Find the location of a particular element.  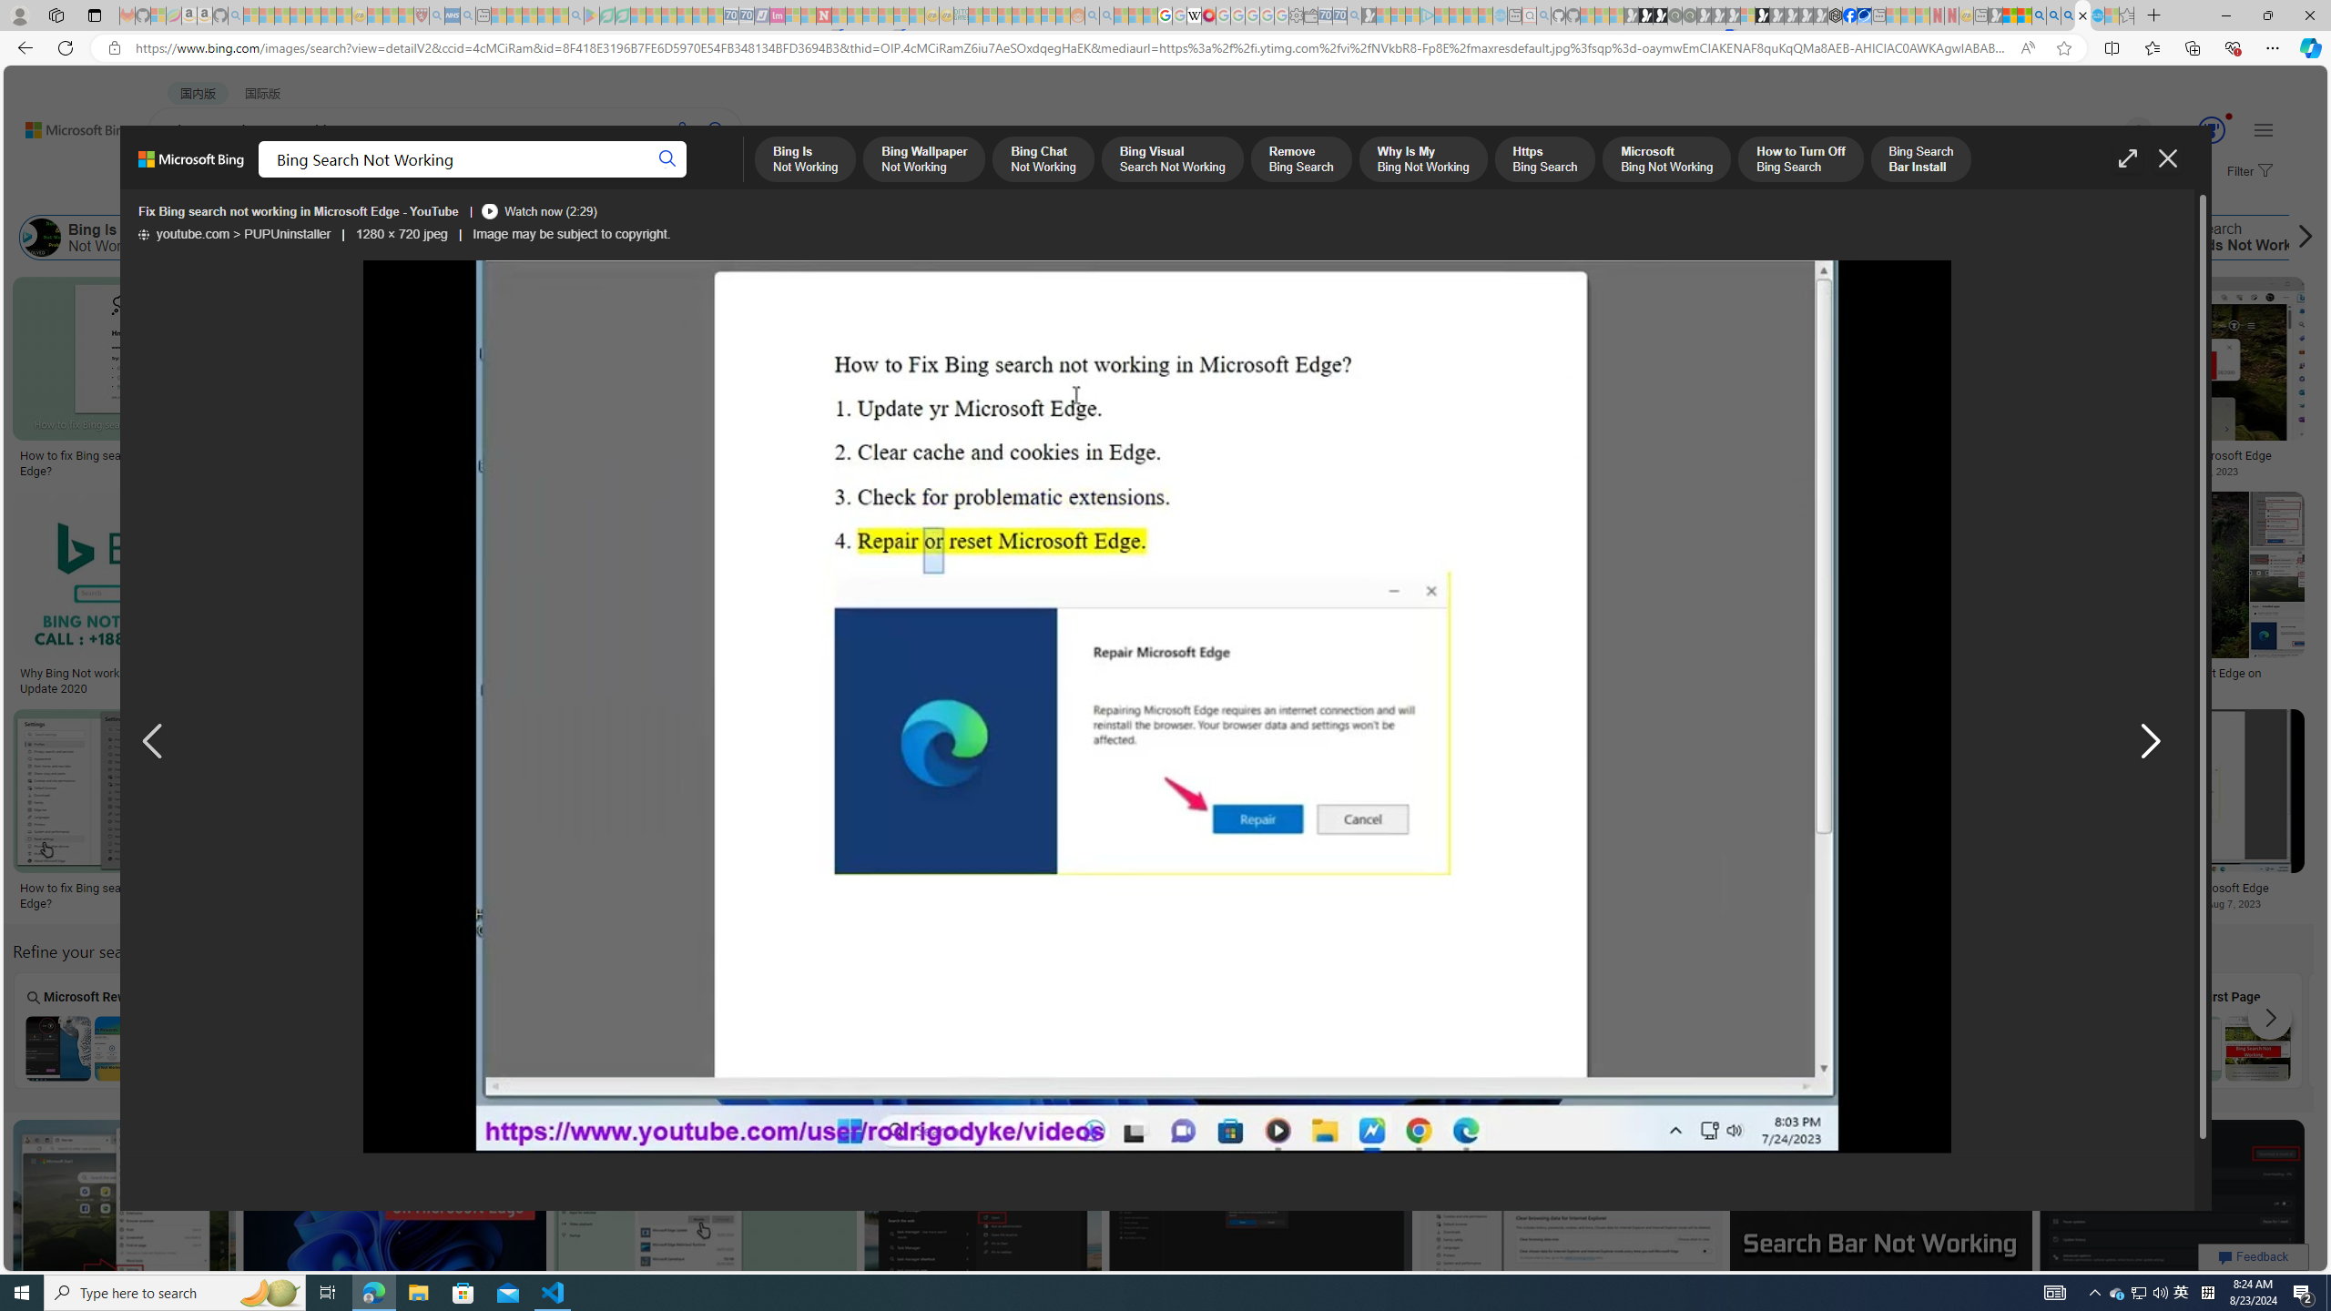

Services - Maintenance | Sky Blue Bikes - Sky Blue Bikes is located at coordinates (2096, 15).